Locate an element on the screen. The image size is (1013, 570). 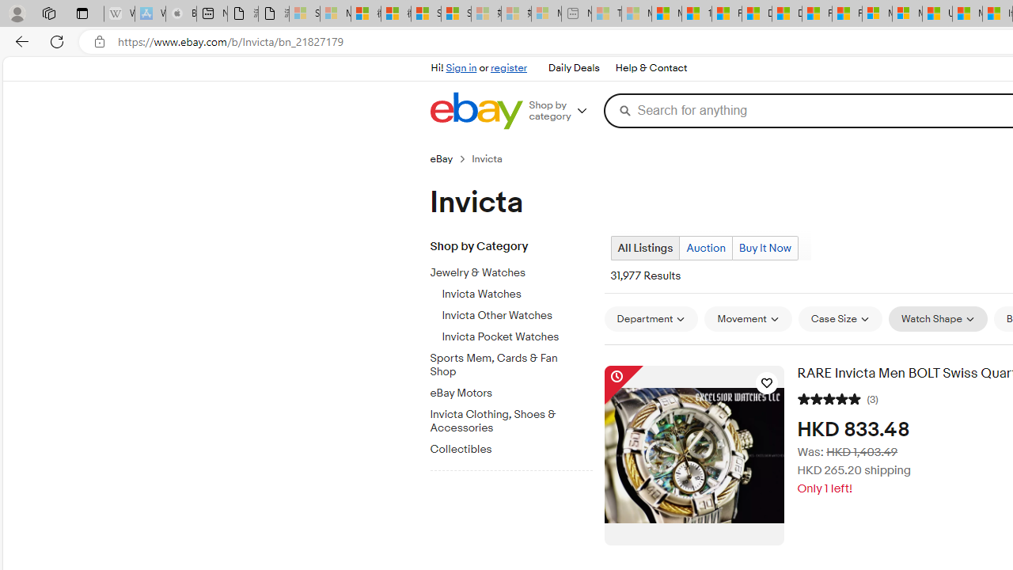
Collectibles is located at coordinates (517, 446).